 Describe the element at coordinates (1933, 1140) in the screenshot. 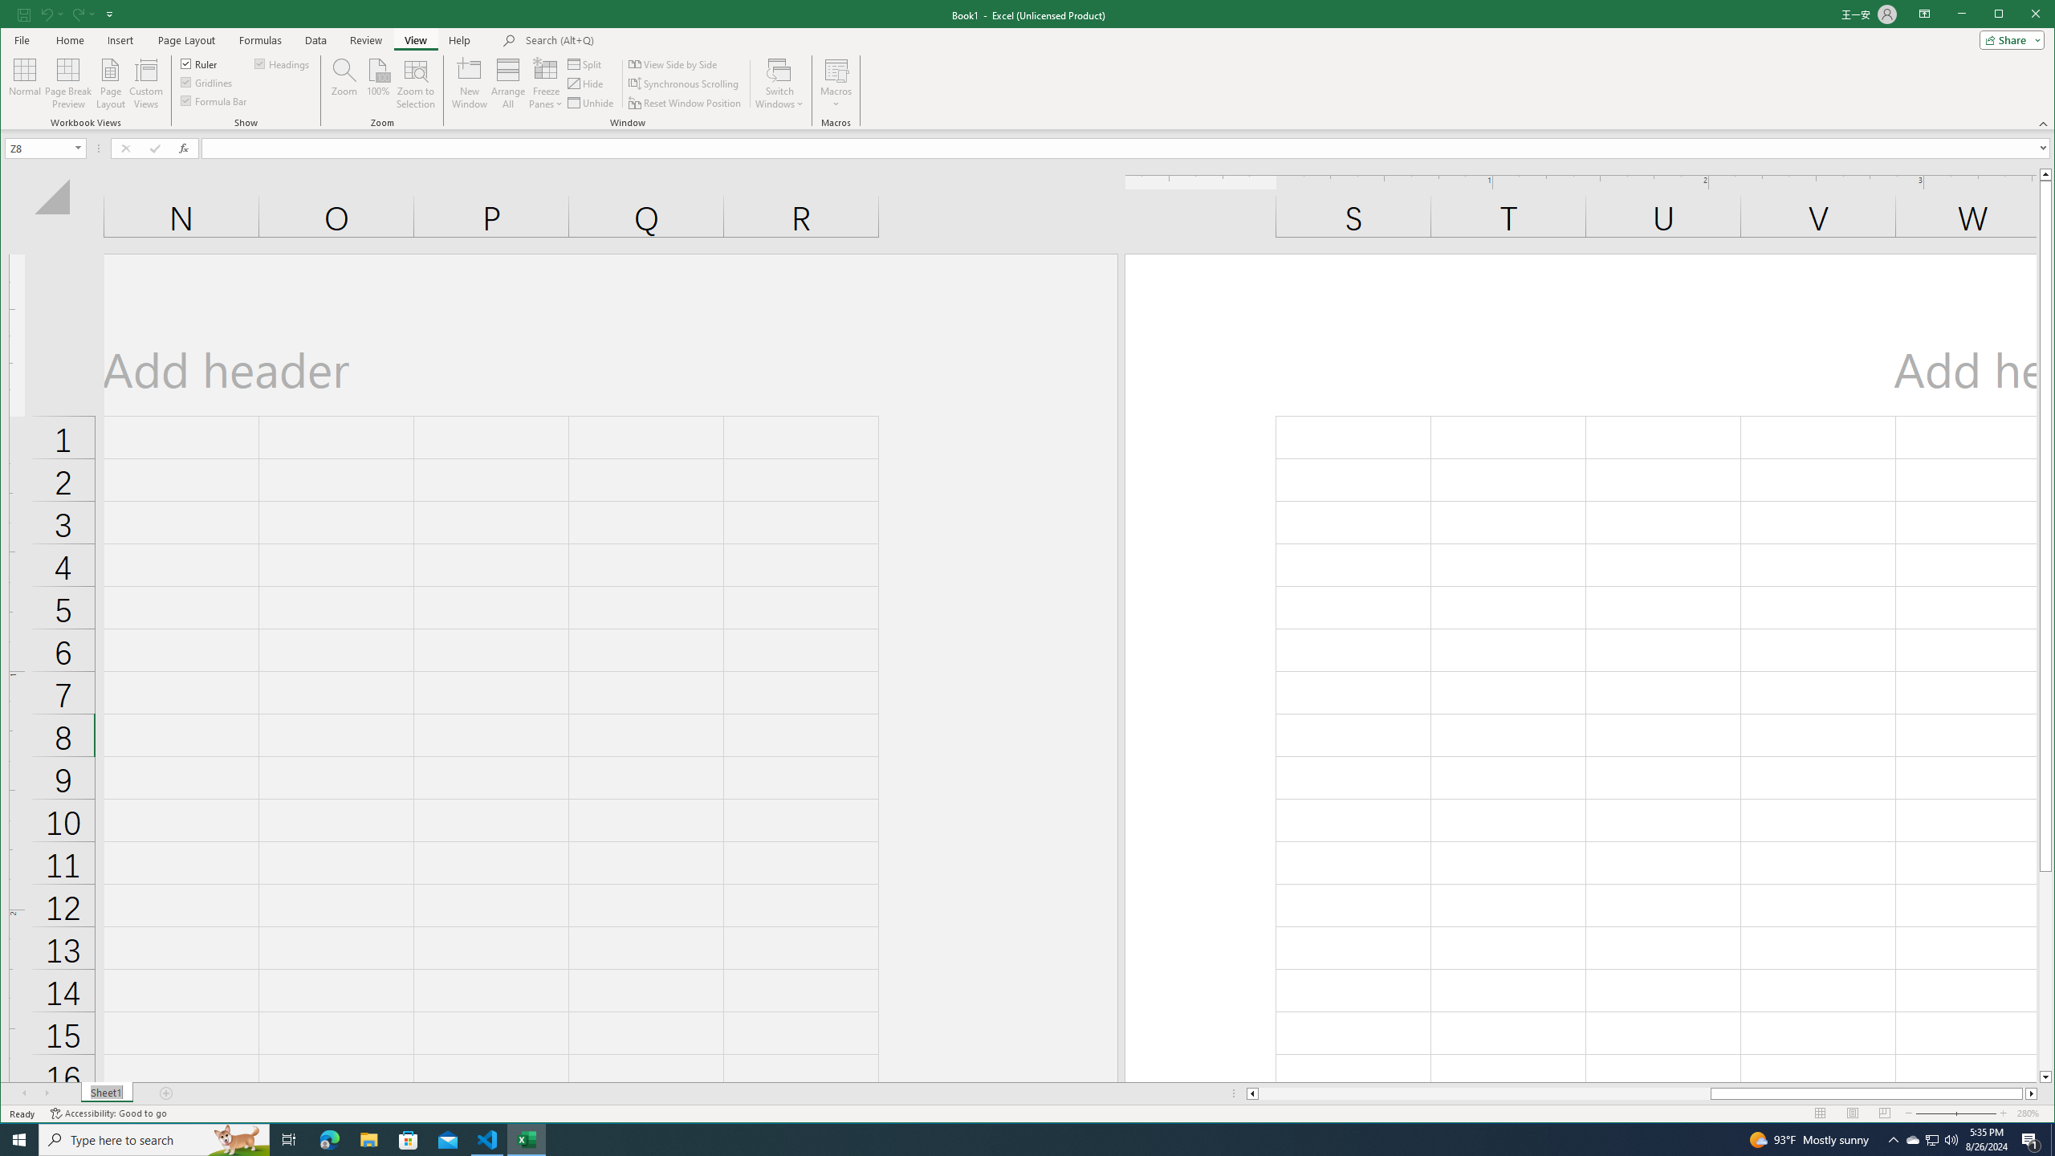

I see `Microsoft Store` at that location.